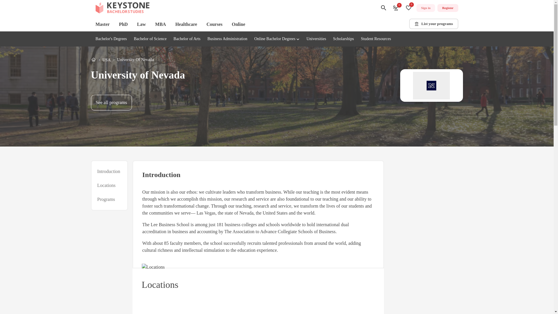 The height and width of the screenshot is (314, 558). Describe the element at coordinates (122, 60) in the screenshot. I see `Bachelor's Degrees` at that location.